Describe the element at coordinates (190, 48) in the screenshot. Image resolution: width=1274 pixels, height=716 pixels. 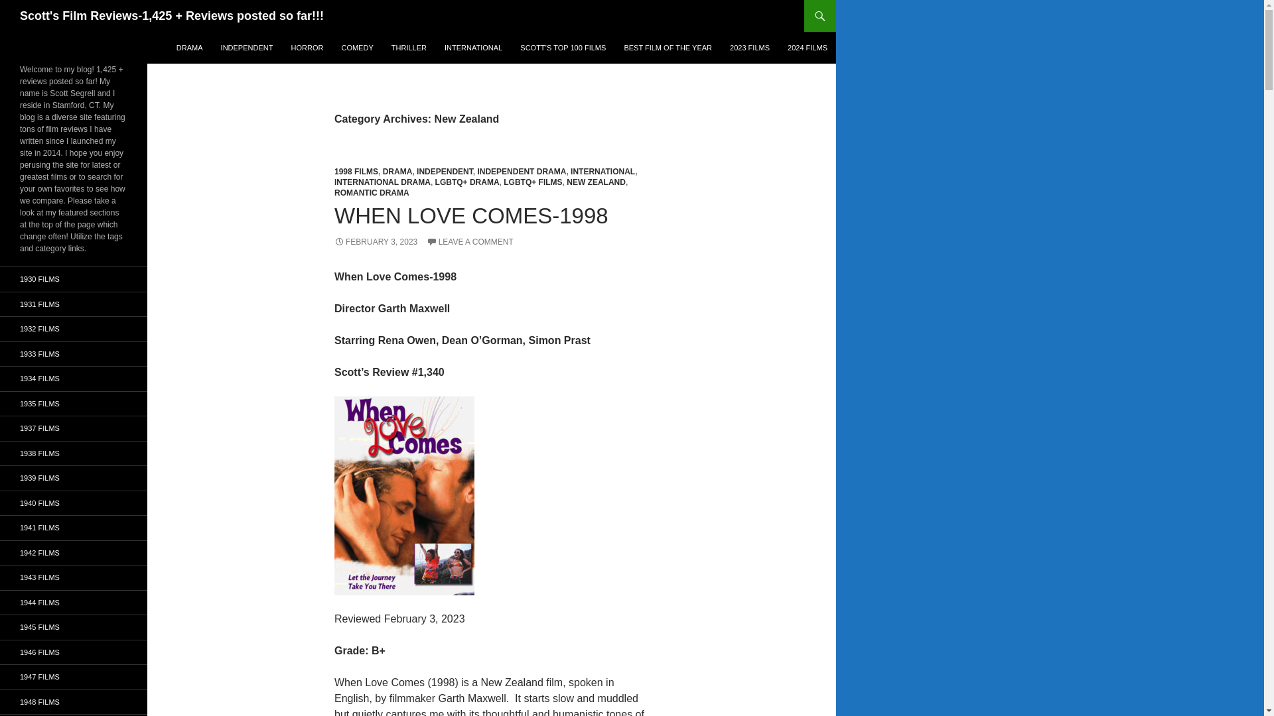
I see `DRAMA` at that location.